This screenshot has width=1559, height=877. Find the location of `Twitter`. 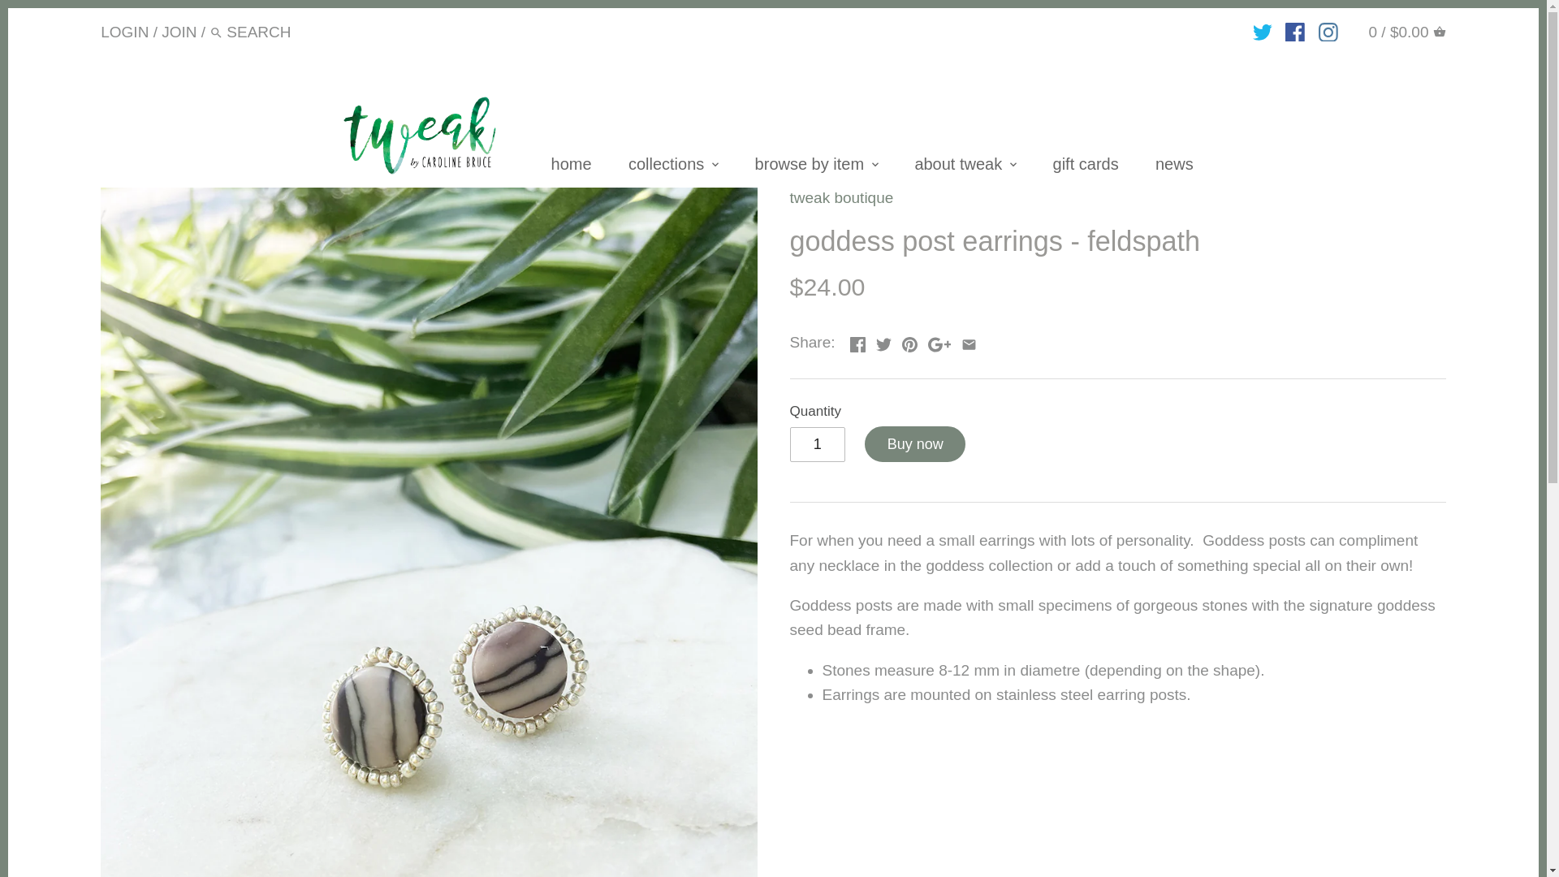

Twitter is located at coordinates (883, 344).